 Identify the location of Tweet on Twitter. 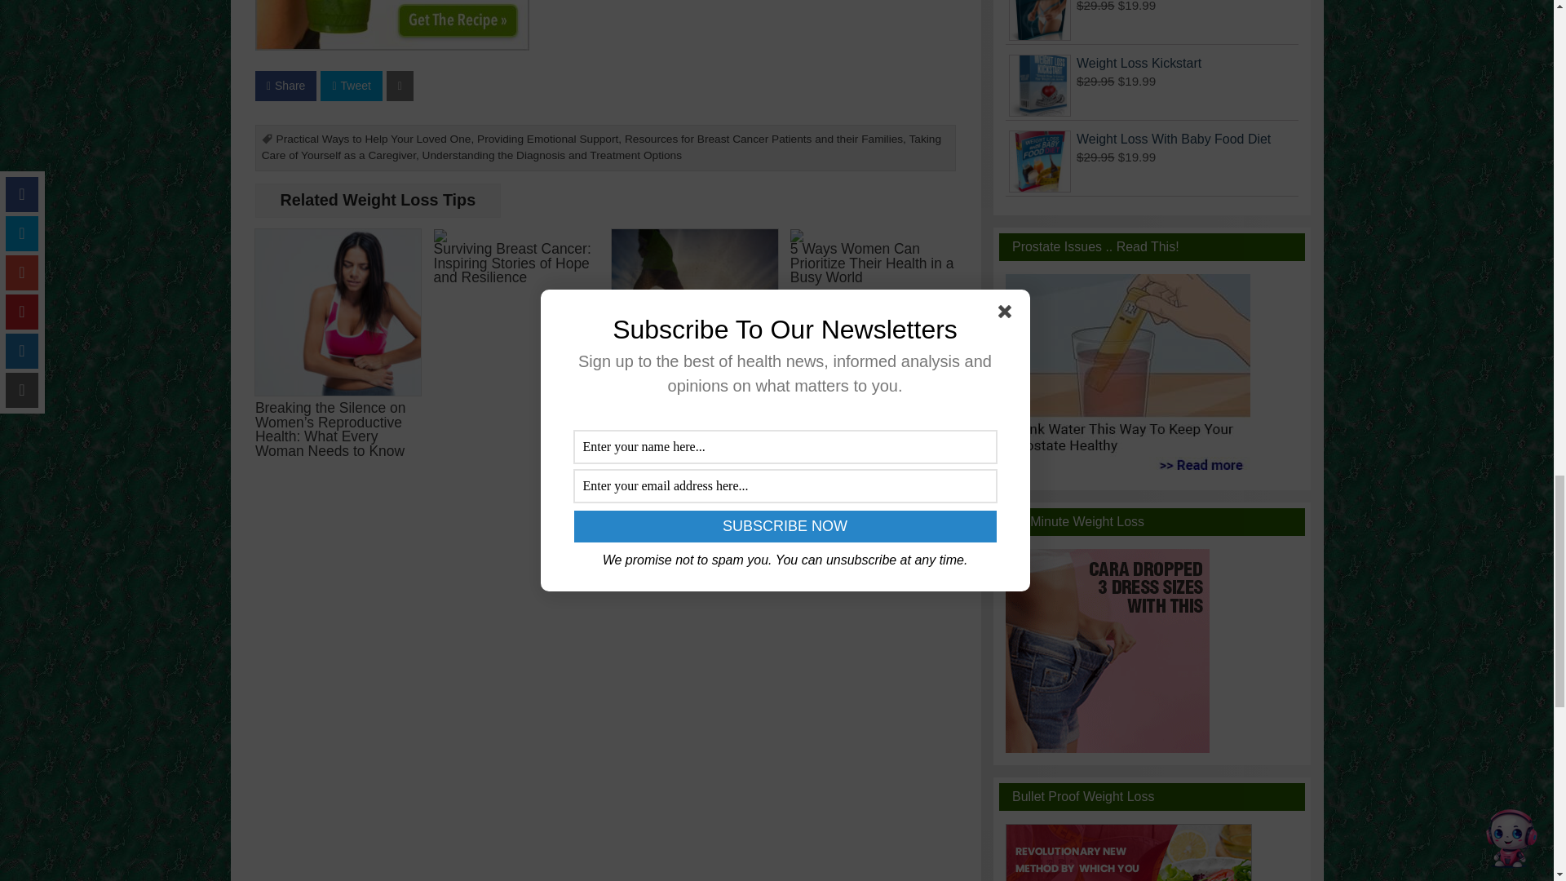
(351, 86).